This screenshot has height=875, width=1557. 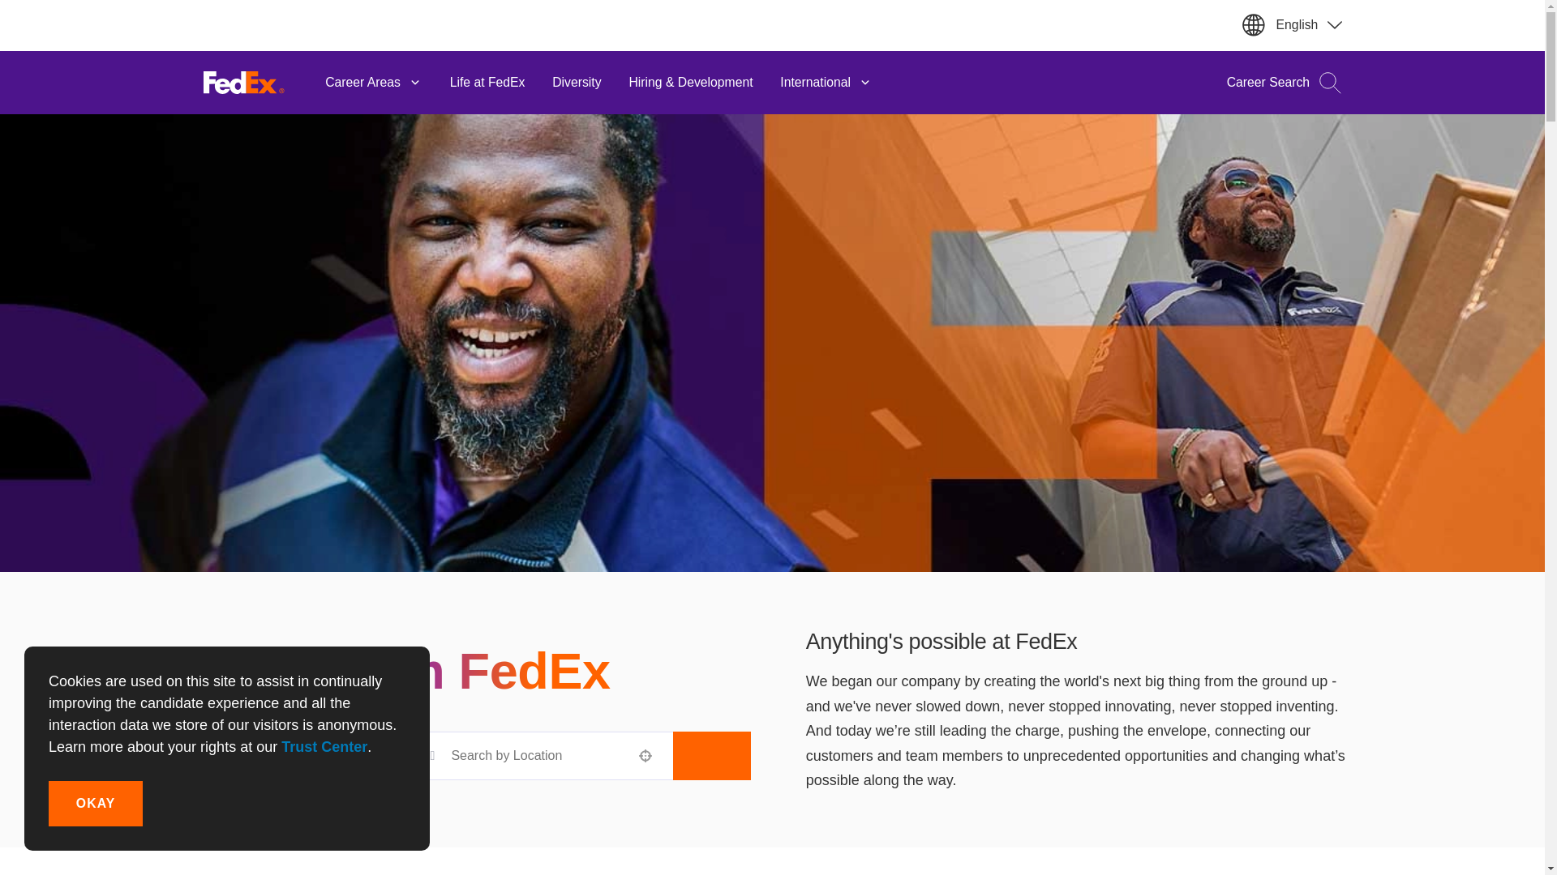 I want to click on Diversity, so click(x=577, y=82).